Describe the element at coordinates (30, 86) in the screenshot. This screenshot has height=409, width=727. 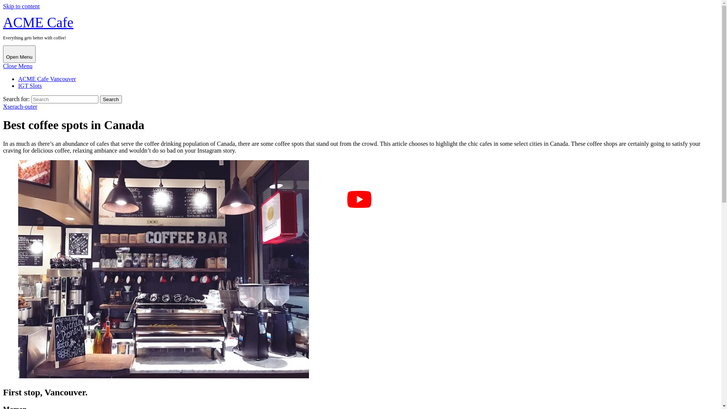
I see `IGT Slots` at that location.